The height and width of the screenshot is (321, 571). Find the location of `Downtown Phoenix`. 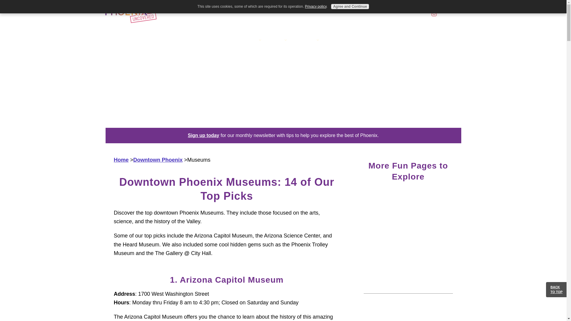

Downtown Phoenix is located at coordinates (158, 160).